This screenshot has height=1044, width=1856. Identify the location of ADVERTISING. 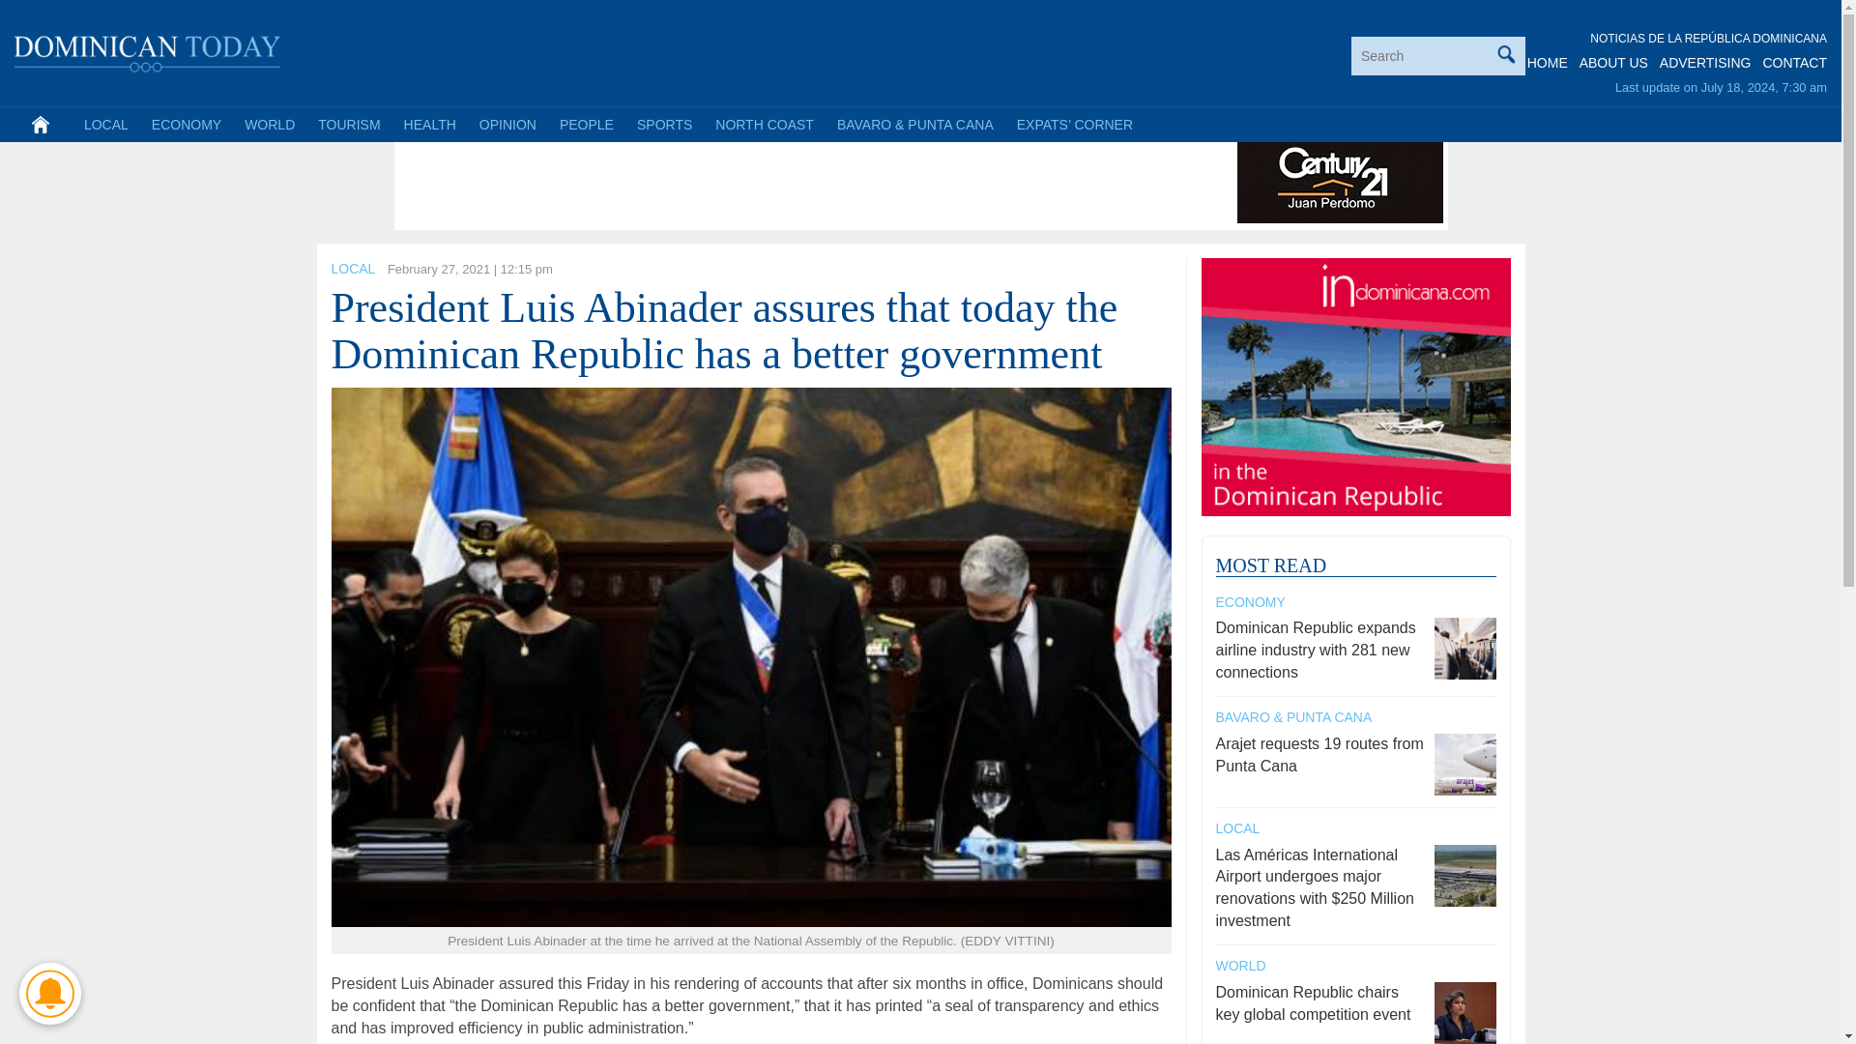
(1705, 63).